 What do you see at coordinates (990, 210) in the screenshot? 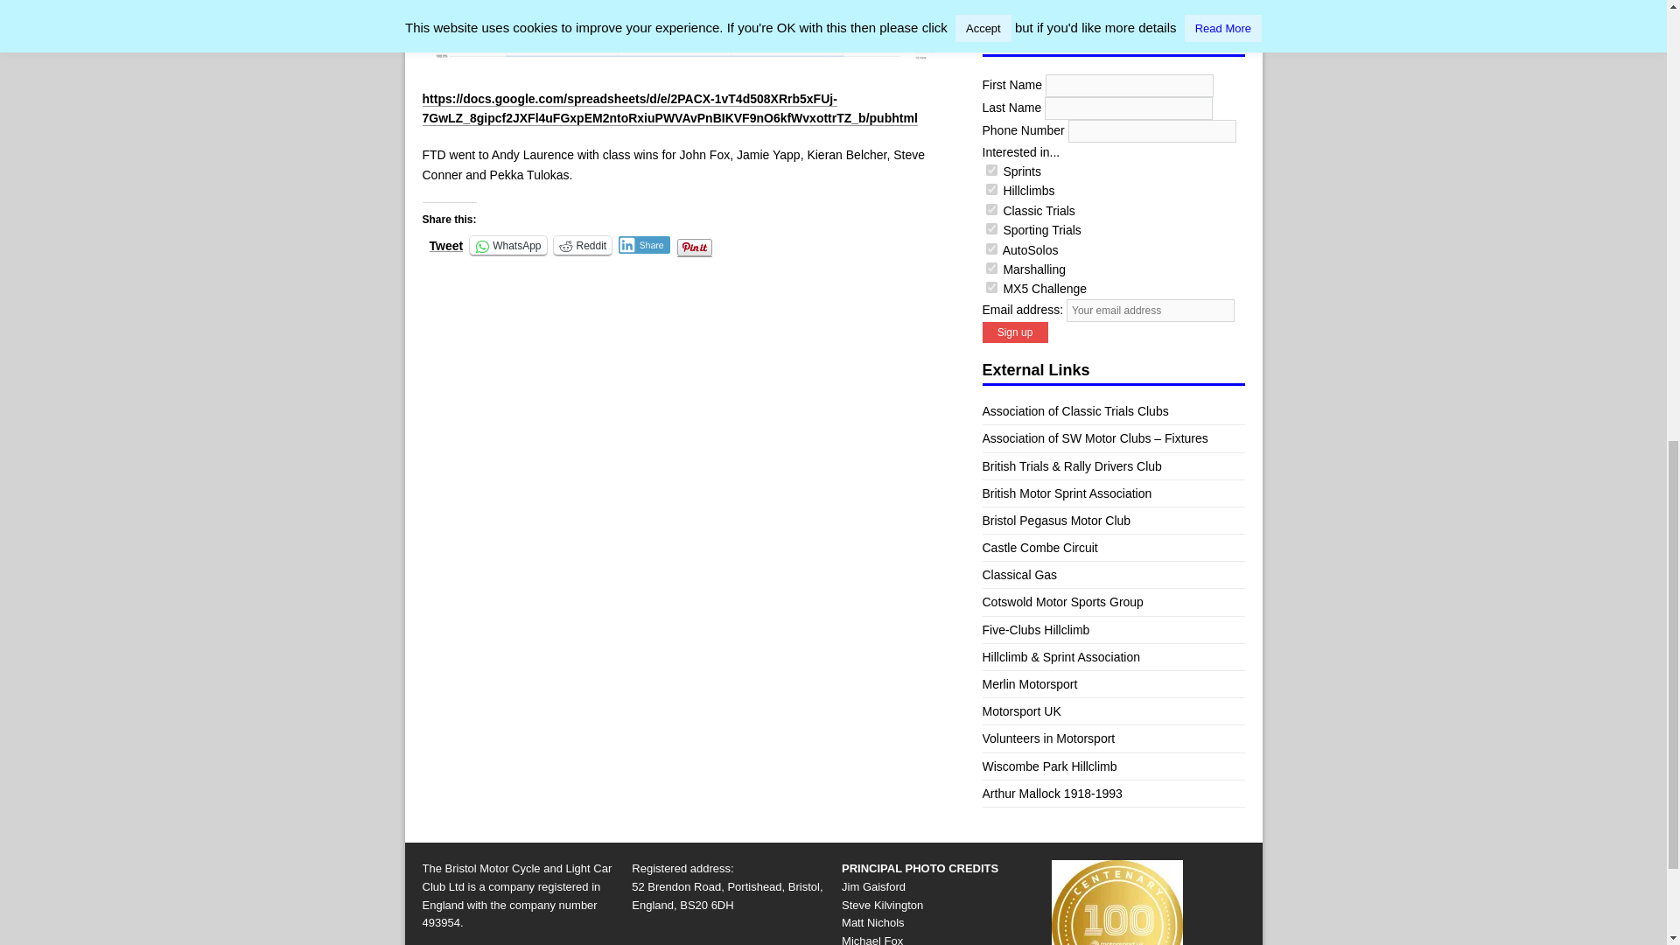
I see `1b3ba9a616` at bounding box center [990, 210].